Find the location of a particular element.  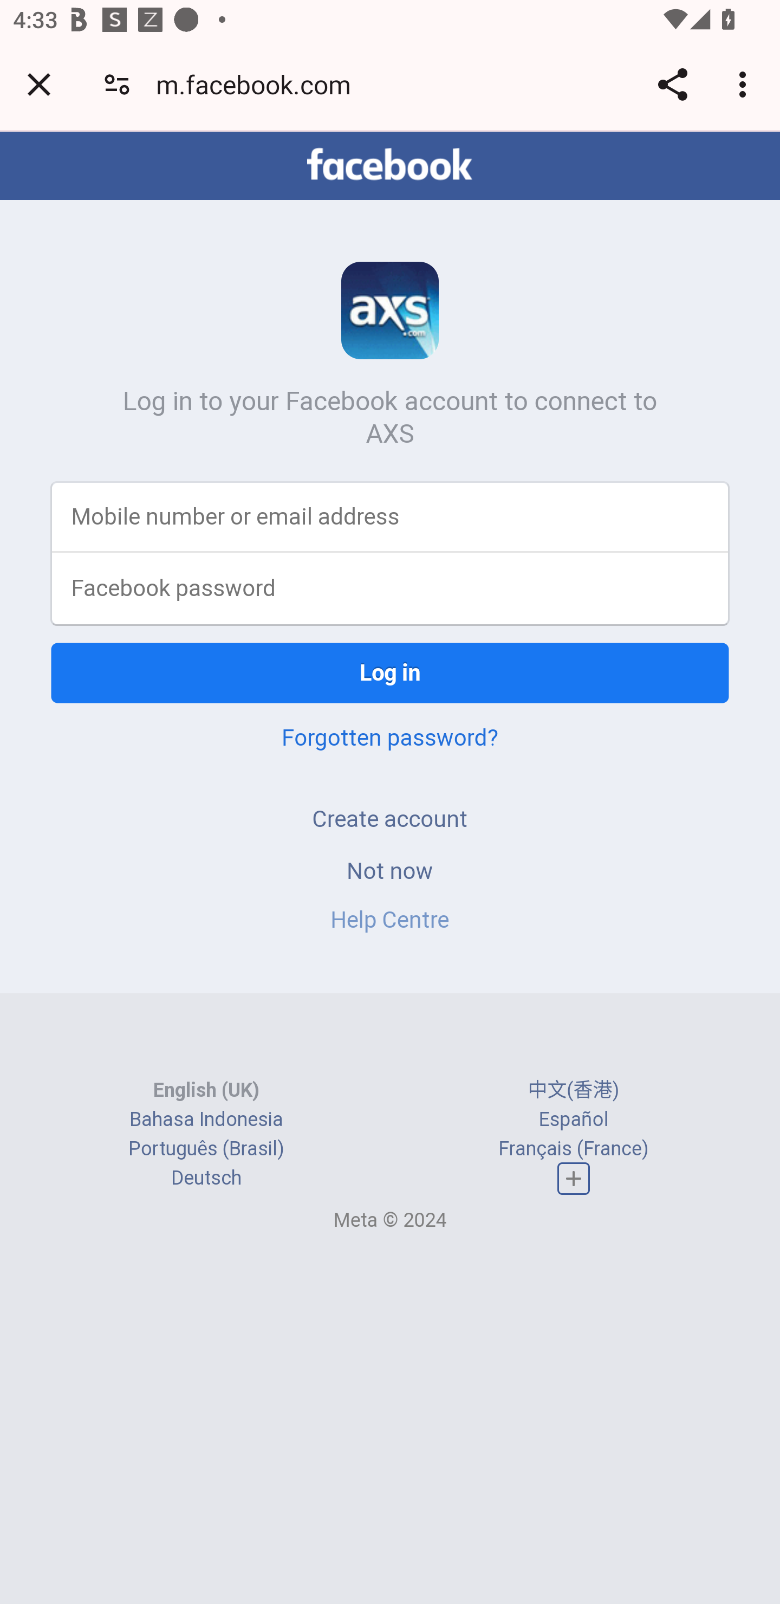

Create account is located at coordinates (390, 818).